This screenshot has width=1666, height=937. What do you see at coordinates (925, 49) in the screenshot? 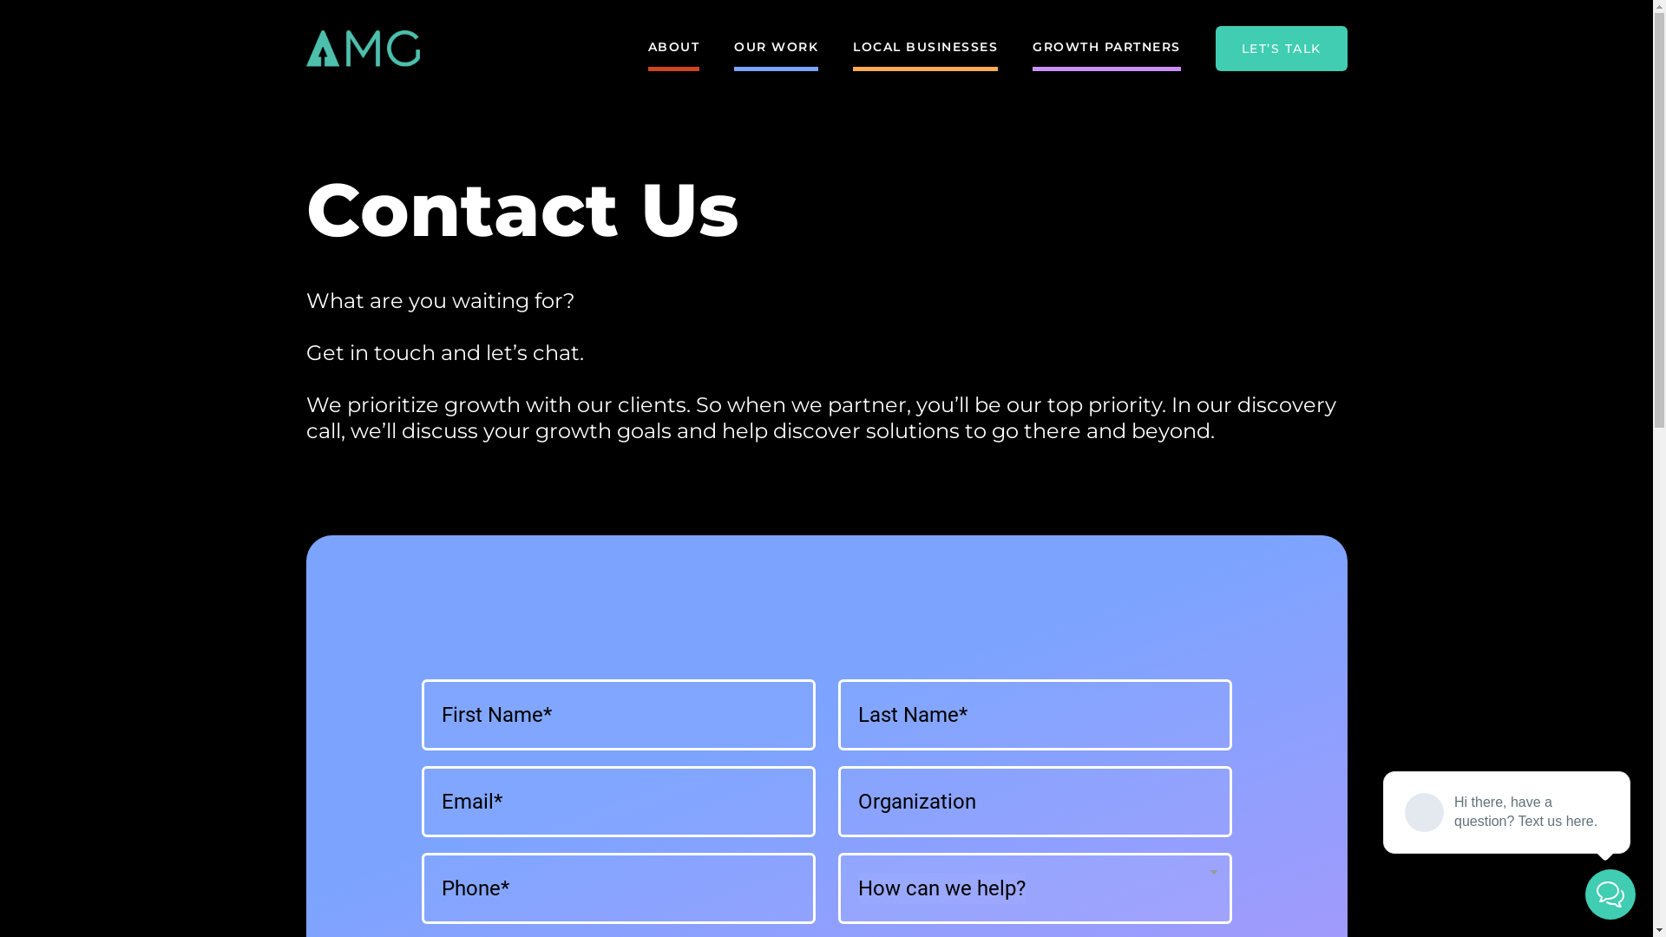
I see `LOCAL BUSINESSES` at bounding box center [925, 49].